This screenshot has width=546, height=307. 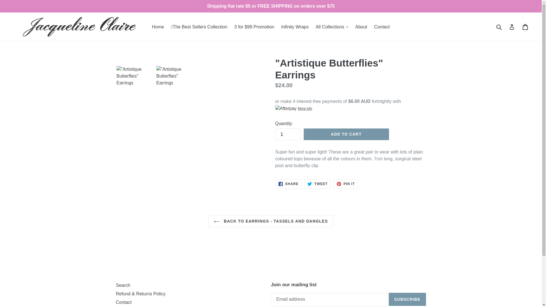 What do you see at coordinates (158, 27) in the screenshot?
I see `Home` at bounding box center [158, 27].